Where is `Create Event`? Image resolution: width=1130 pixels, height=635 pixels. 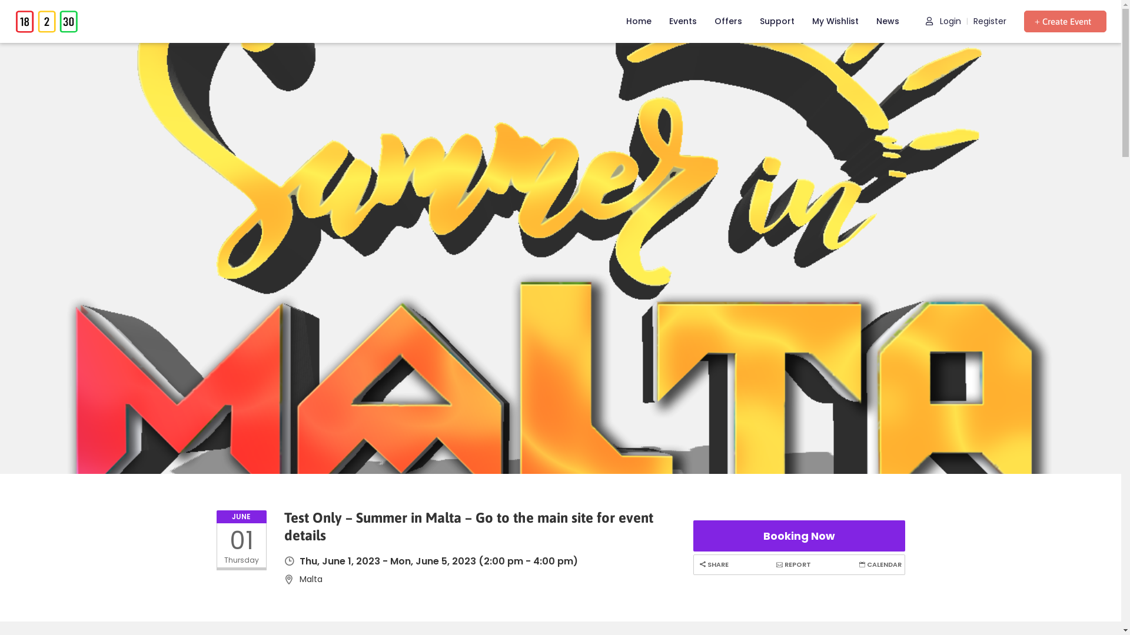 Create Event is located at coordinates (1065, 21).